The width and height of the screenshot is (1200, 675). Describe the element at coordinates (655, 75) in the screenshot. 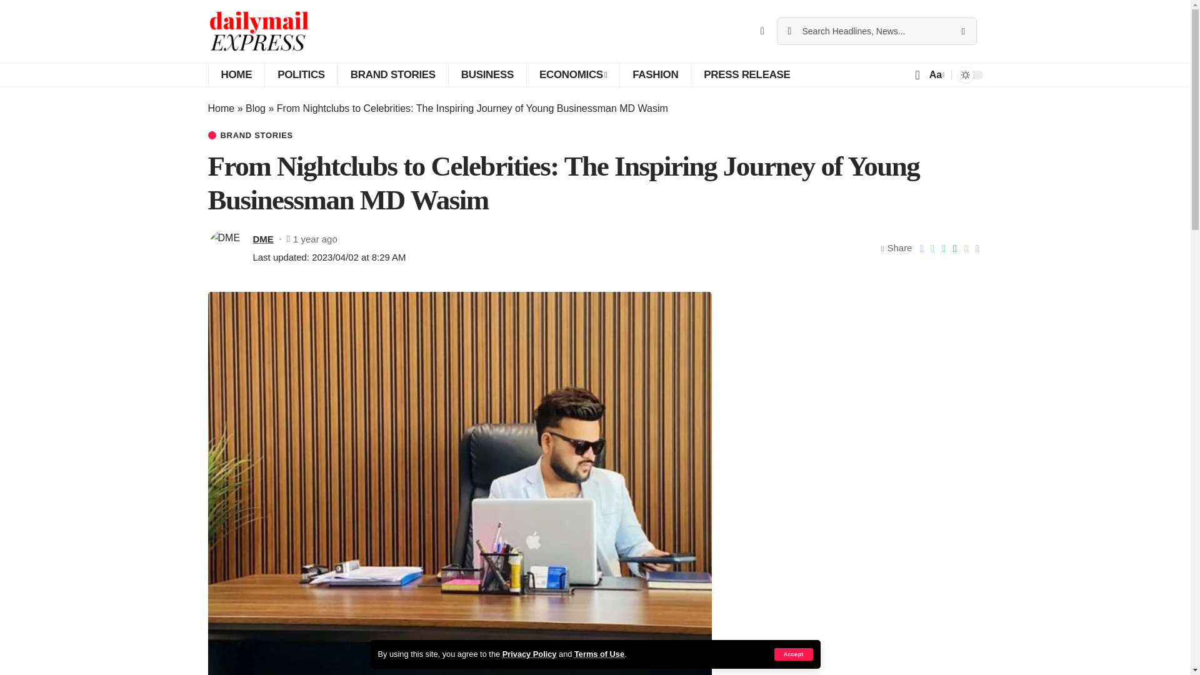

I see `FASHION` at that location.